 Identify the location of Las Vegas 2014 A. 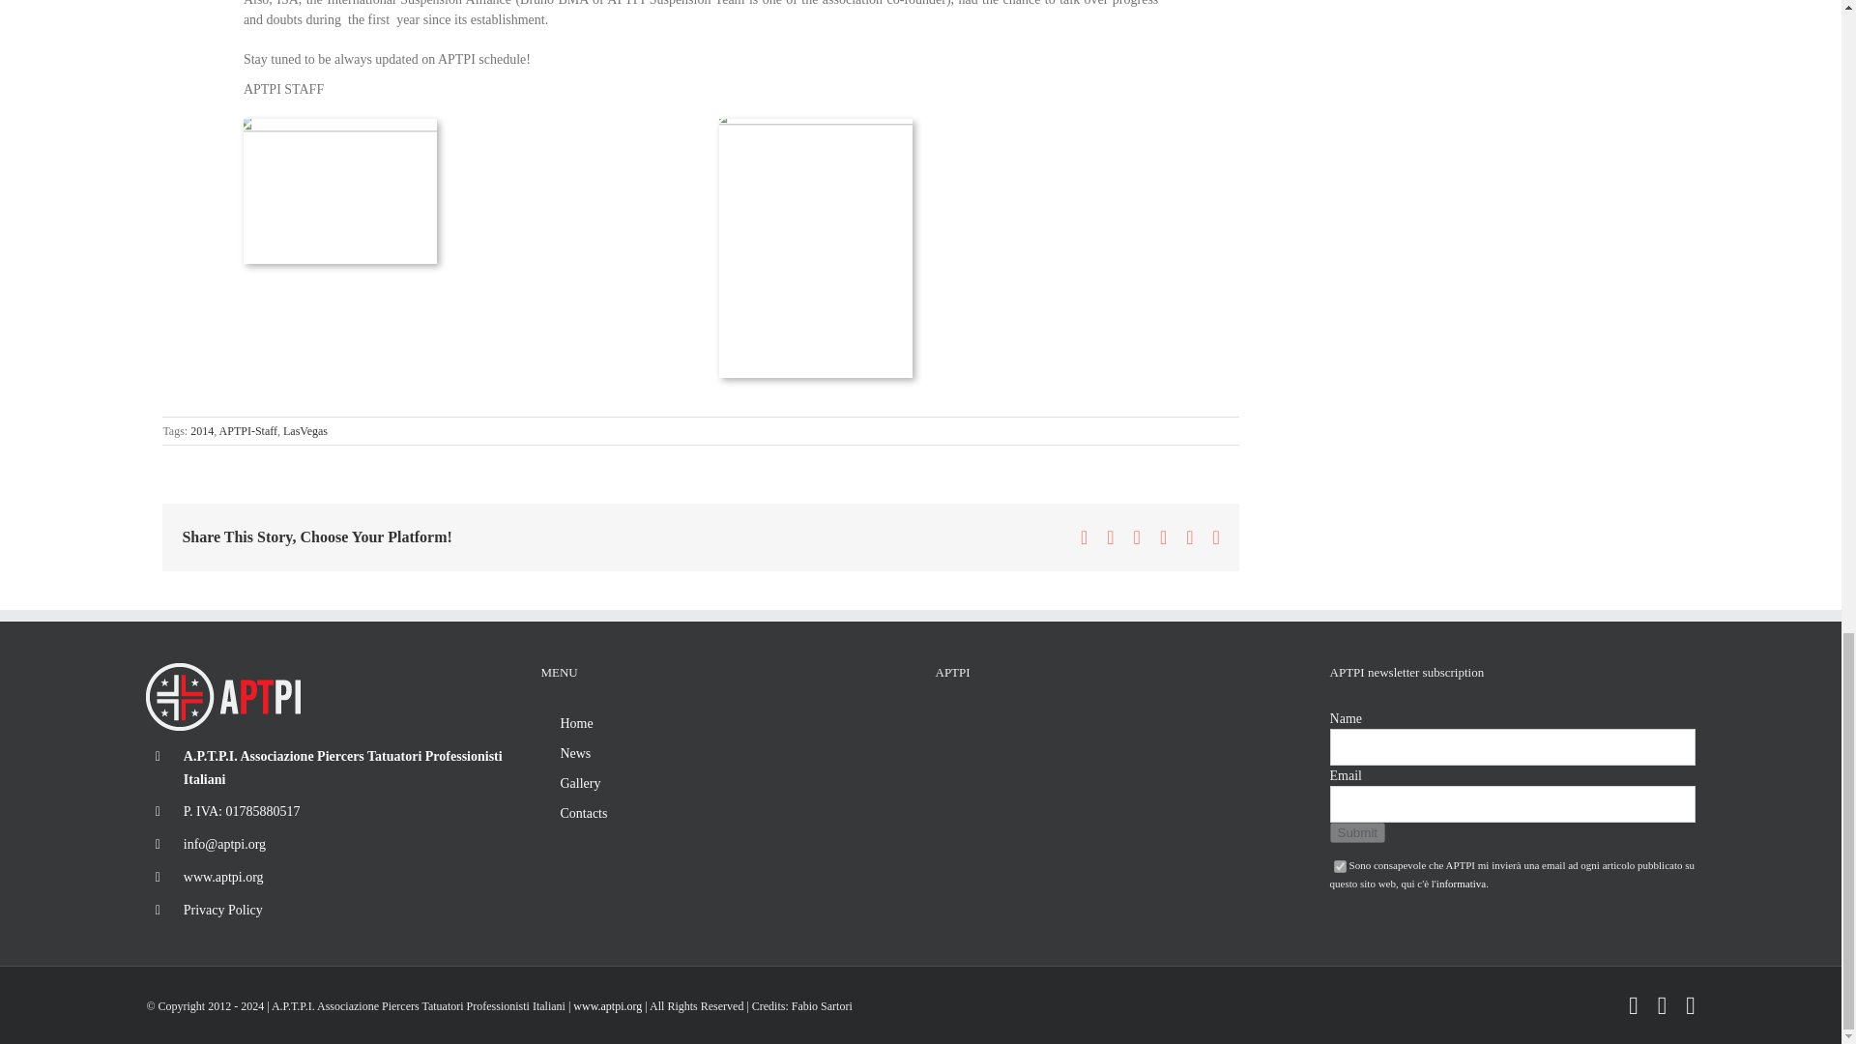
(339, 126).